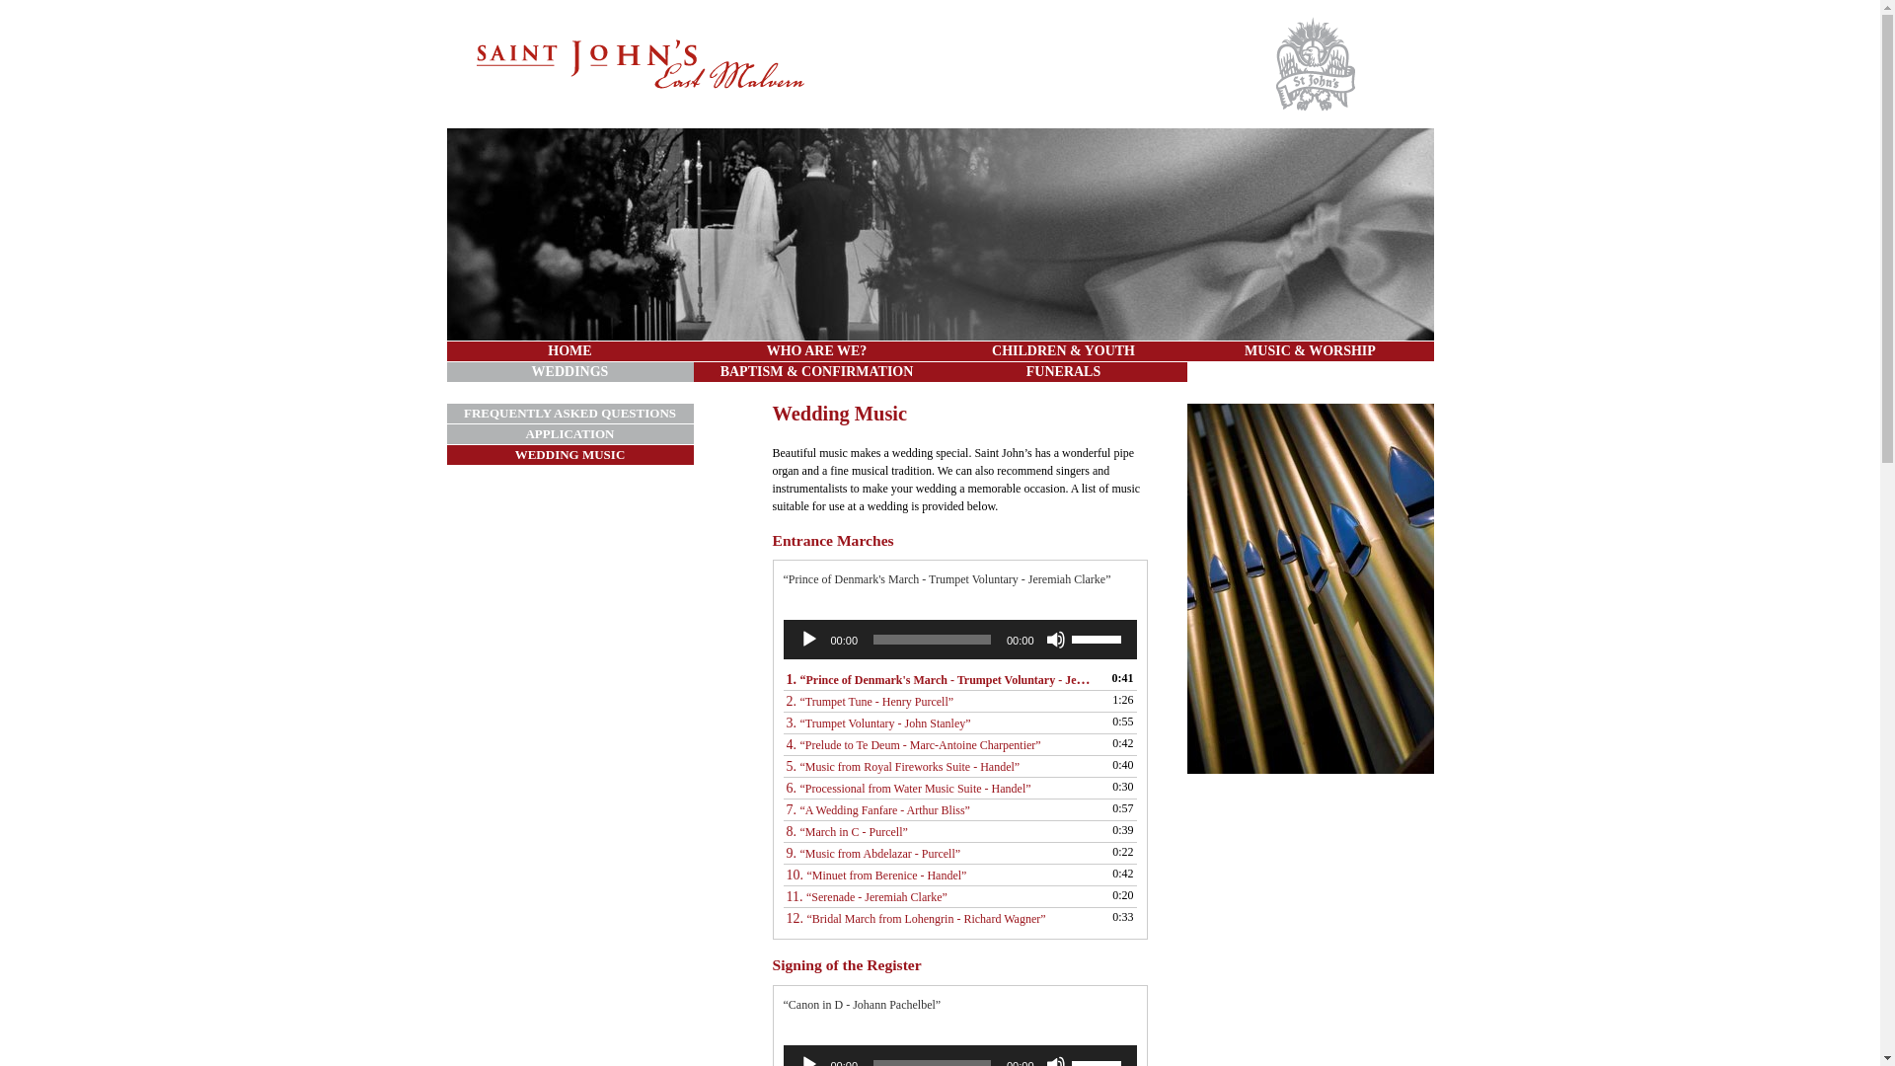  I want to click on WEDDING MUSIC, so click(569, 456).